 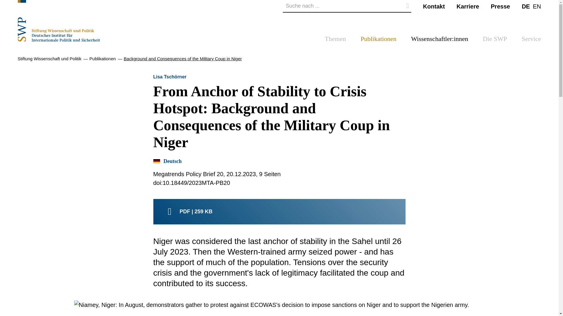 What do you see at coordinates (525, 6) in the screenshot?
I see `Deutsch` at bounding box center [525, 6].